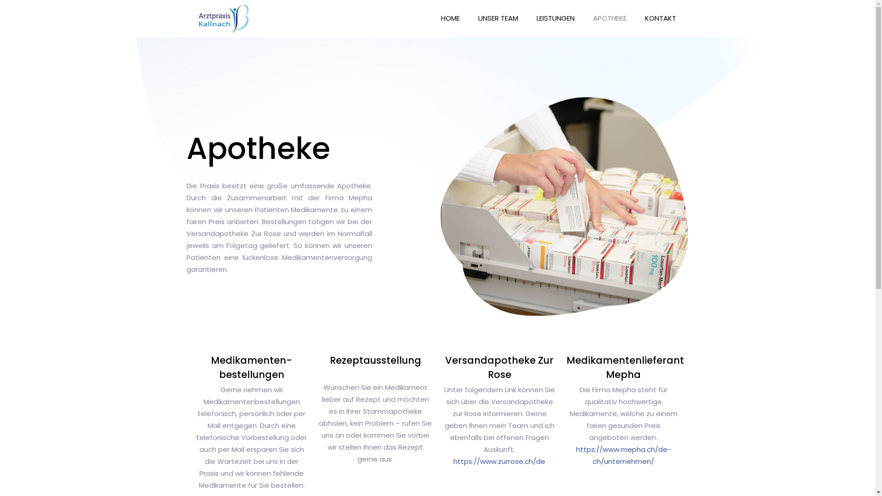 This screenshot has width=882, height=496. I want to click on KONTAKT, so click(661, 18).